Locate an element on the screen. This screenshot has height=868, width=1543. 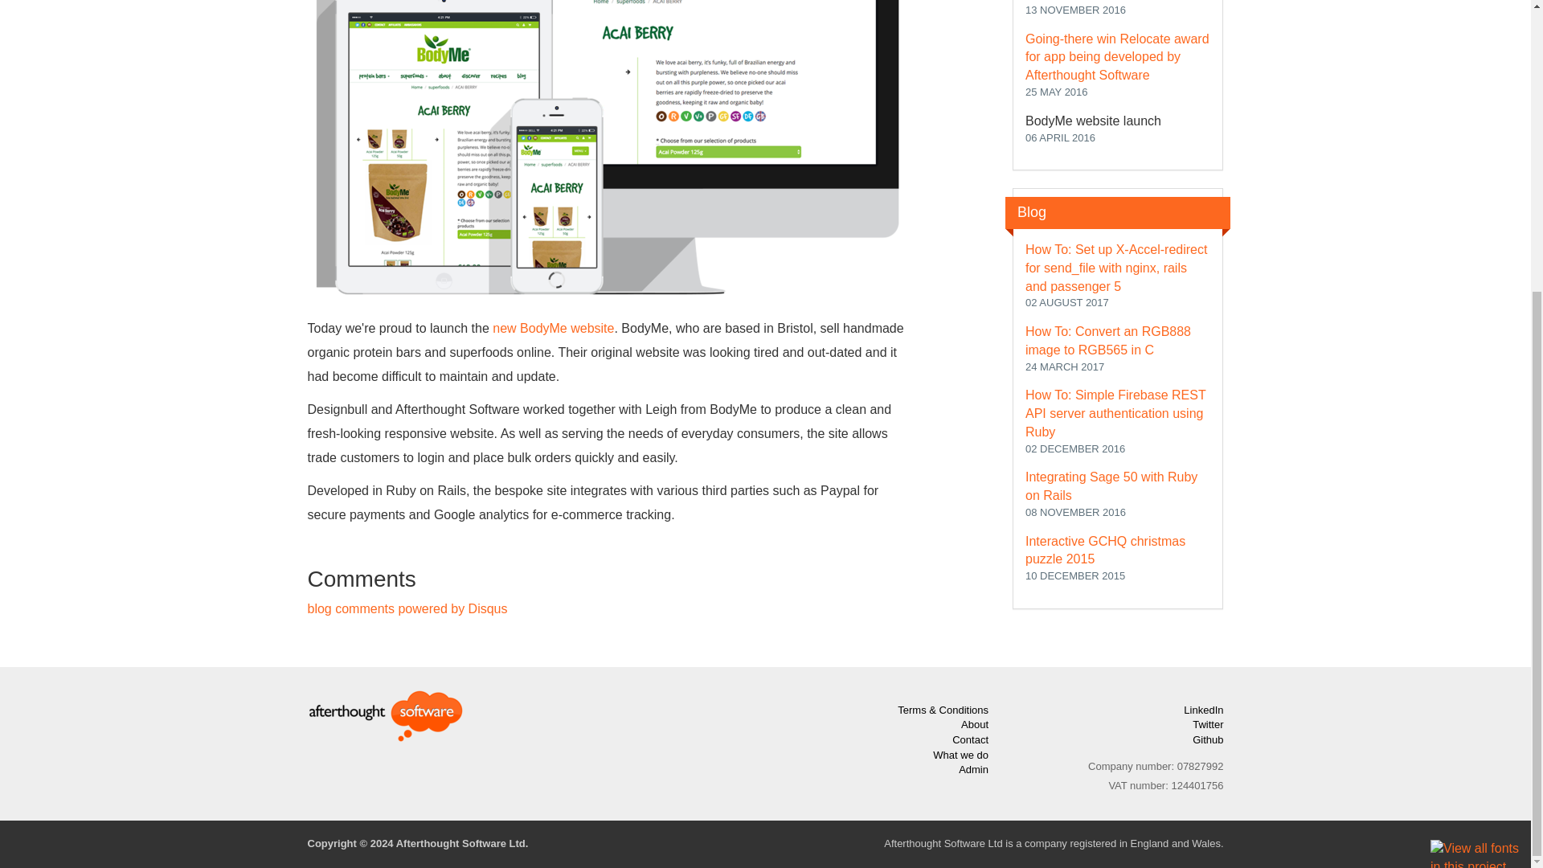
blog comments powered by Disqus is located at coordinates (407, 608).